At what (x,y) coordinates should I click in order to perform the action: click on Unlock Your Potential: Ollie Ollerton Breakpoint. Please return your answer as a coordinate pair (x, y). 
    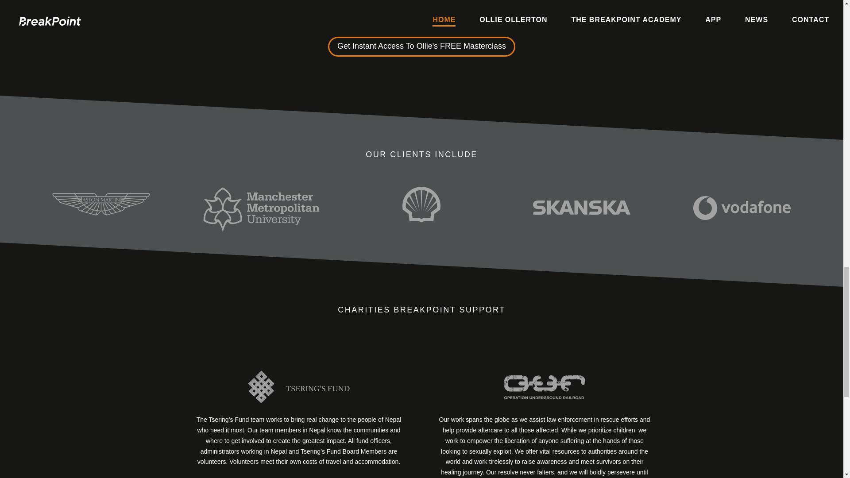
    Looking at the image, I should click on (421, 10).